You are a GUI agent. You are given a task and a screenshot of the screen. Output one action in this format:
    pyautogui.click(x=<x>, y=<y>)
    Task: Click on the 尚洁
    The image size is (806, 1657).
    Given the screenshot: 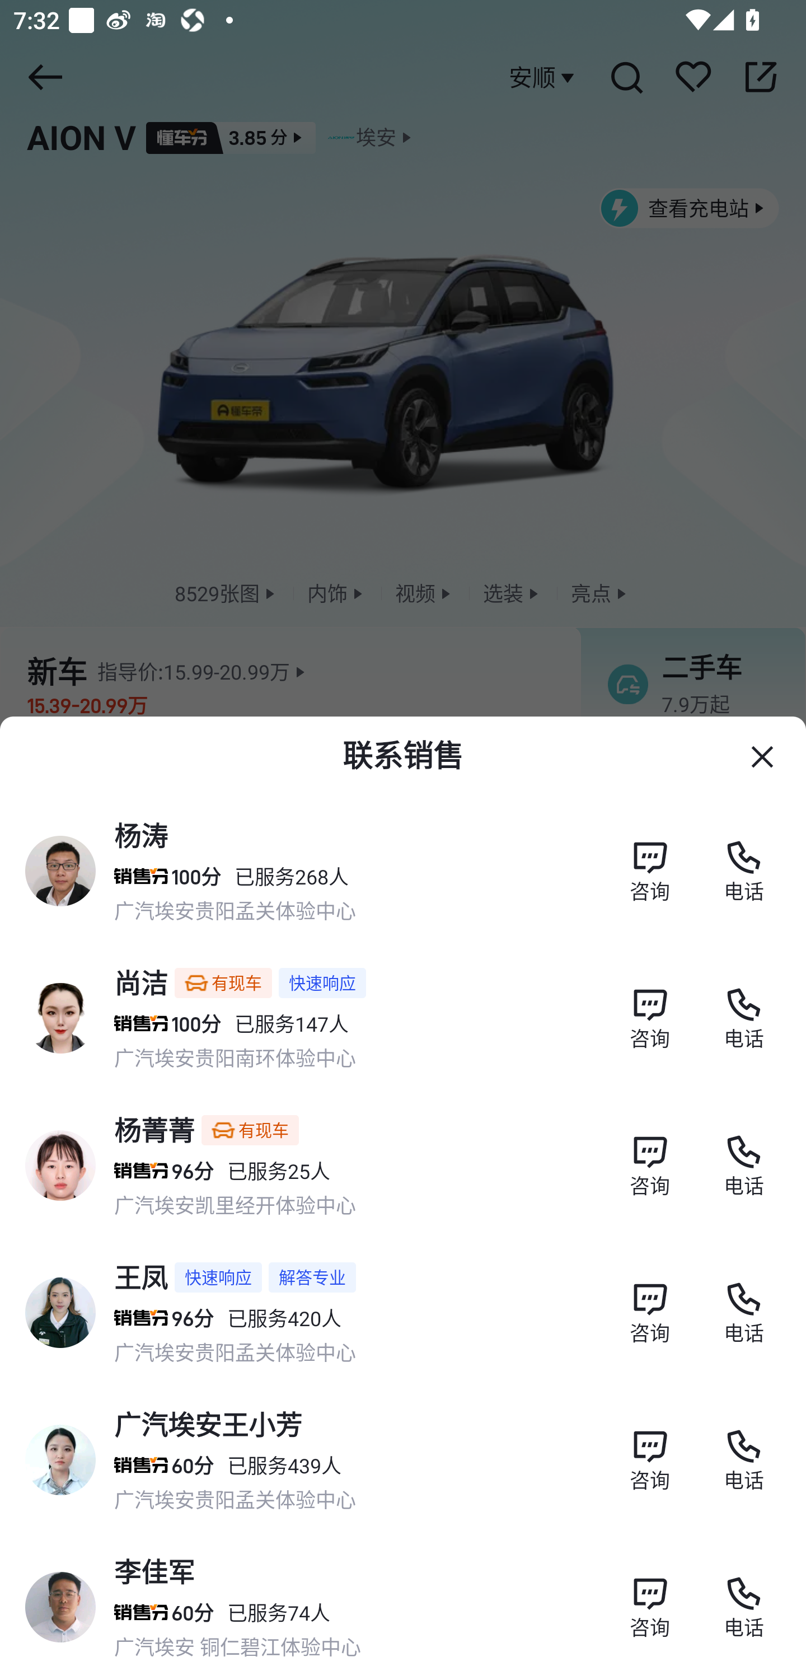 What is the action you would take?
    pyautogui.click(x=141, y=982)
    